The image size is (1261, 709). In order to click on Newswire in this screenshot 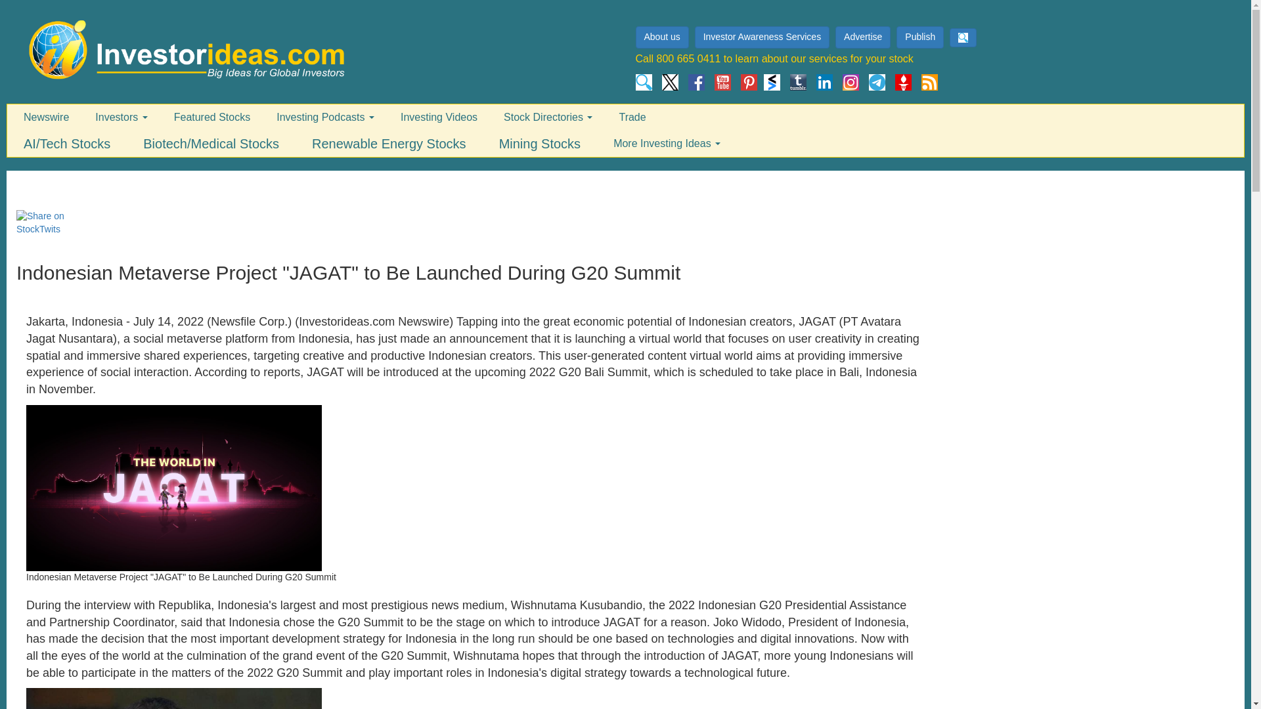, I will do `click(46, 118)`.